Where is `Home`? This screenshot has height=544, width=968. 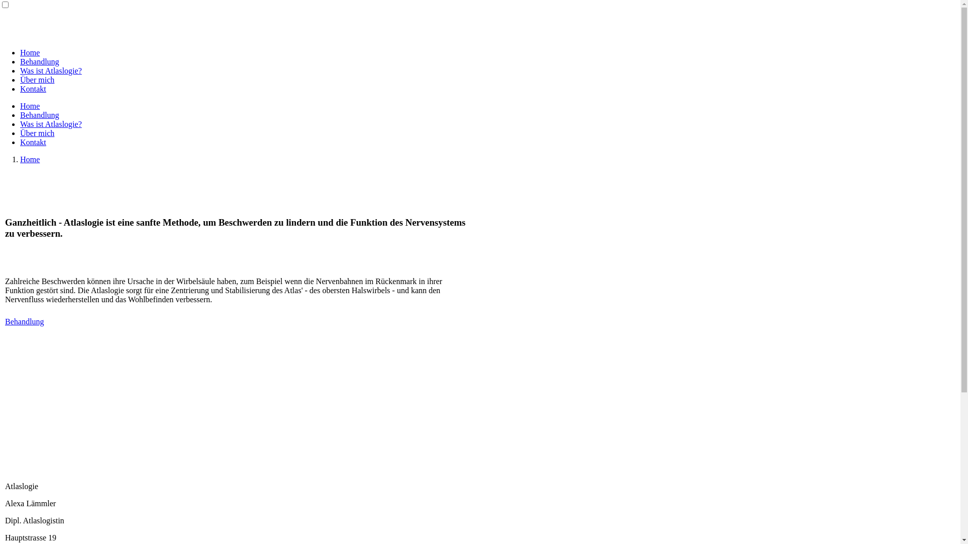
Home is located at coordinates (30, 106).